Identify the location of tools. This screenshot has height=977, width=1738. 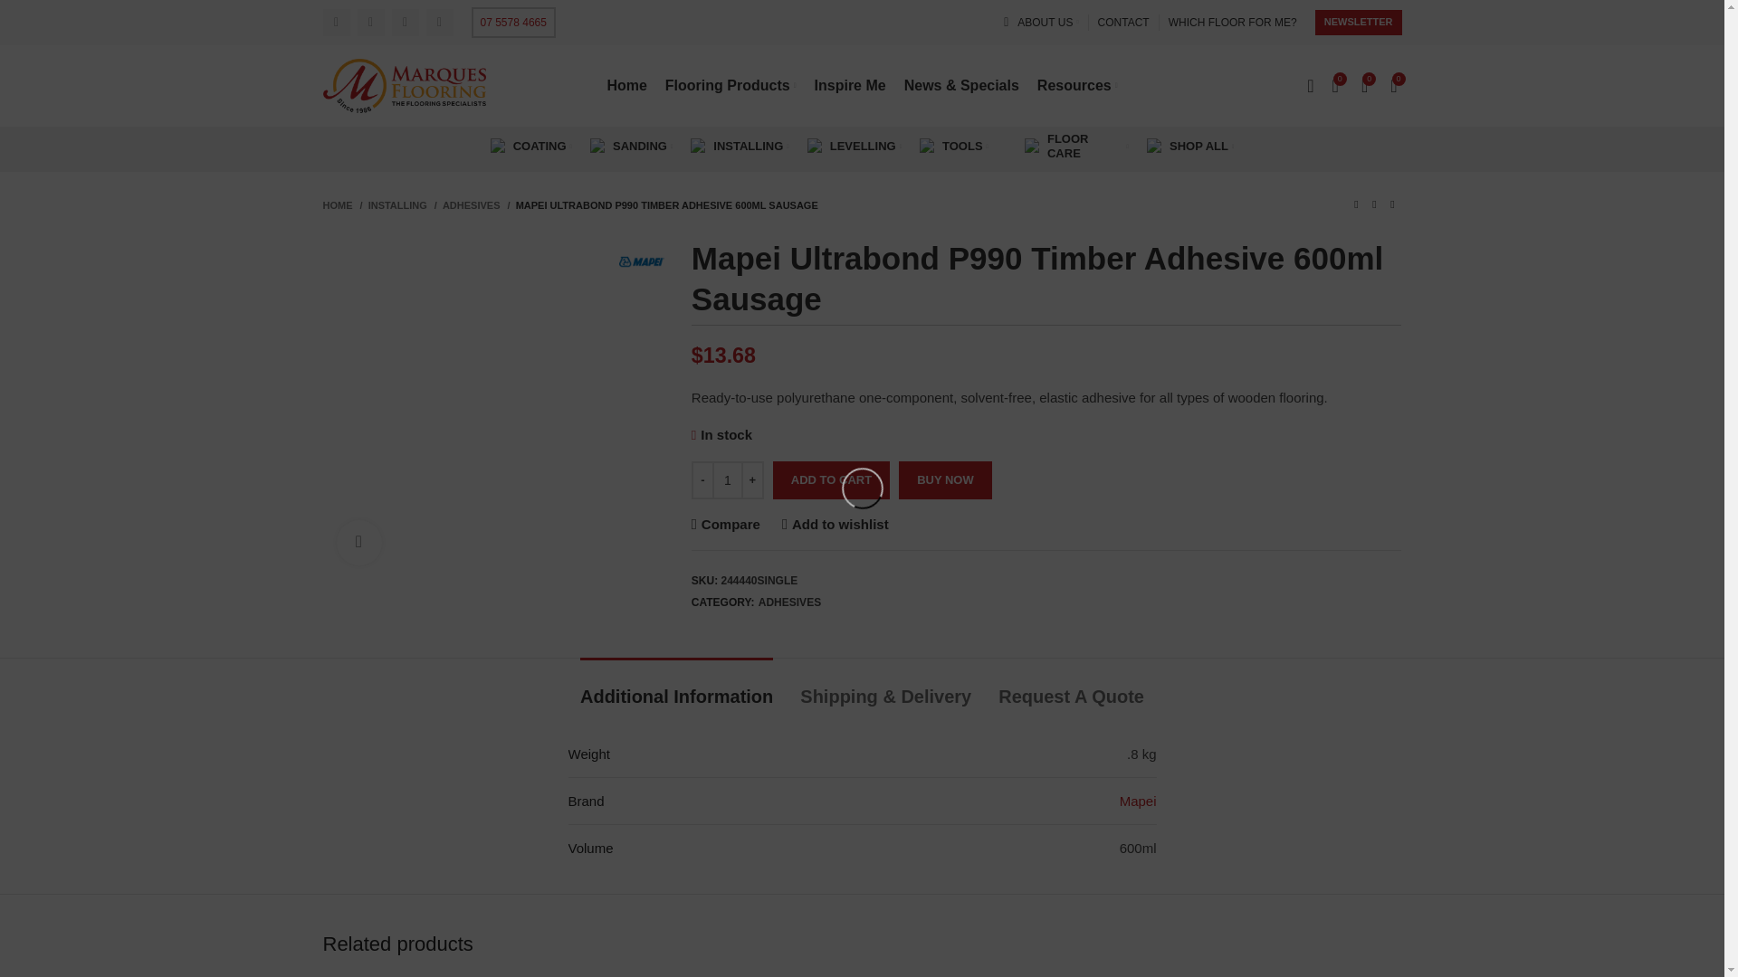
(927, 147).